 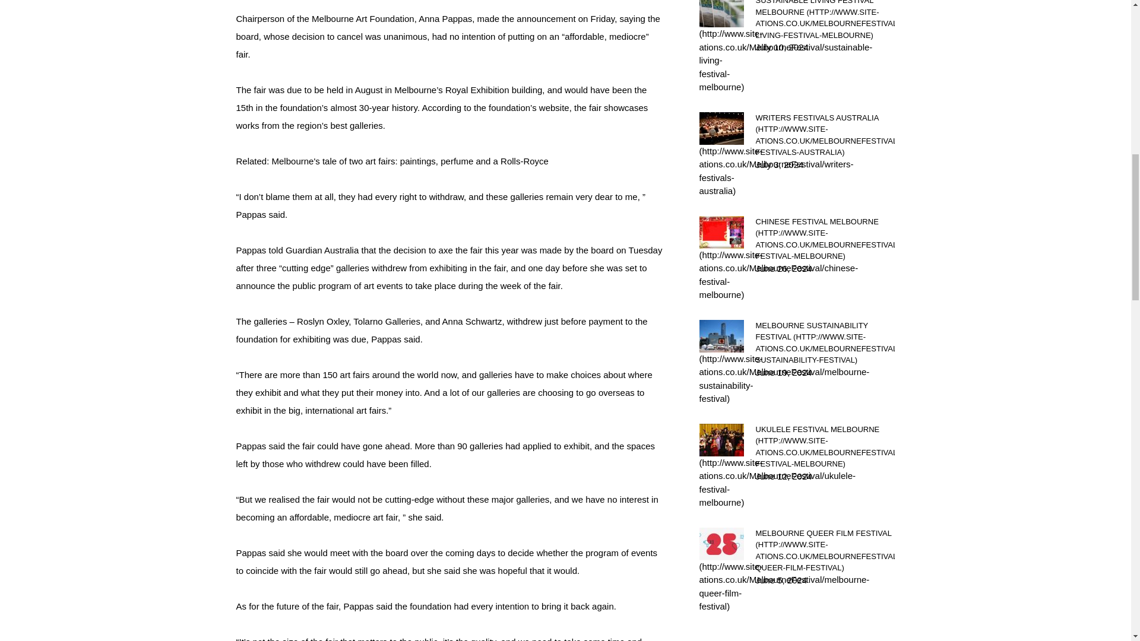 I want to click on CHINESE FESTIVAL MELBOURNE, so click(x=825, y=239).